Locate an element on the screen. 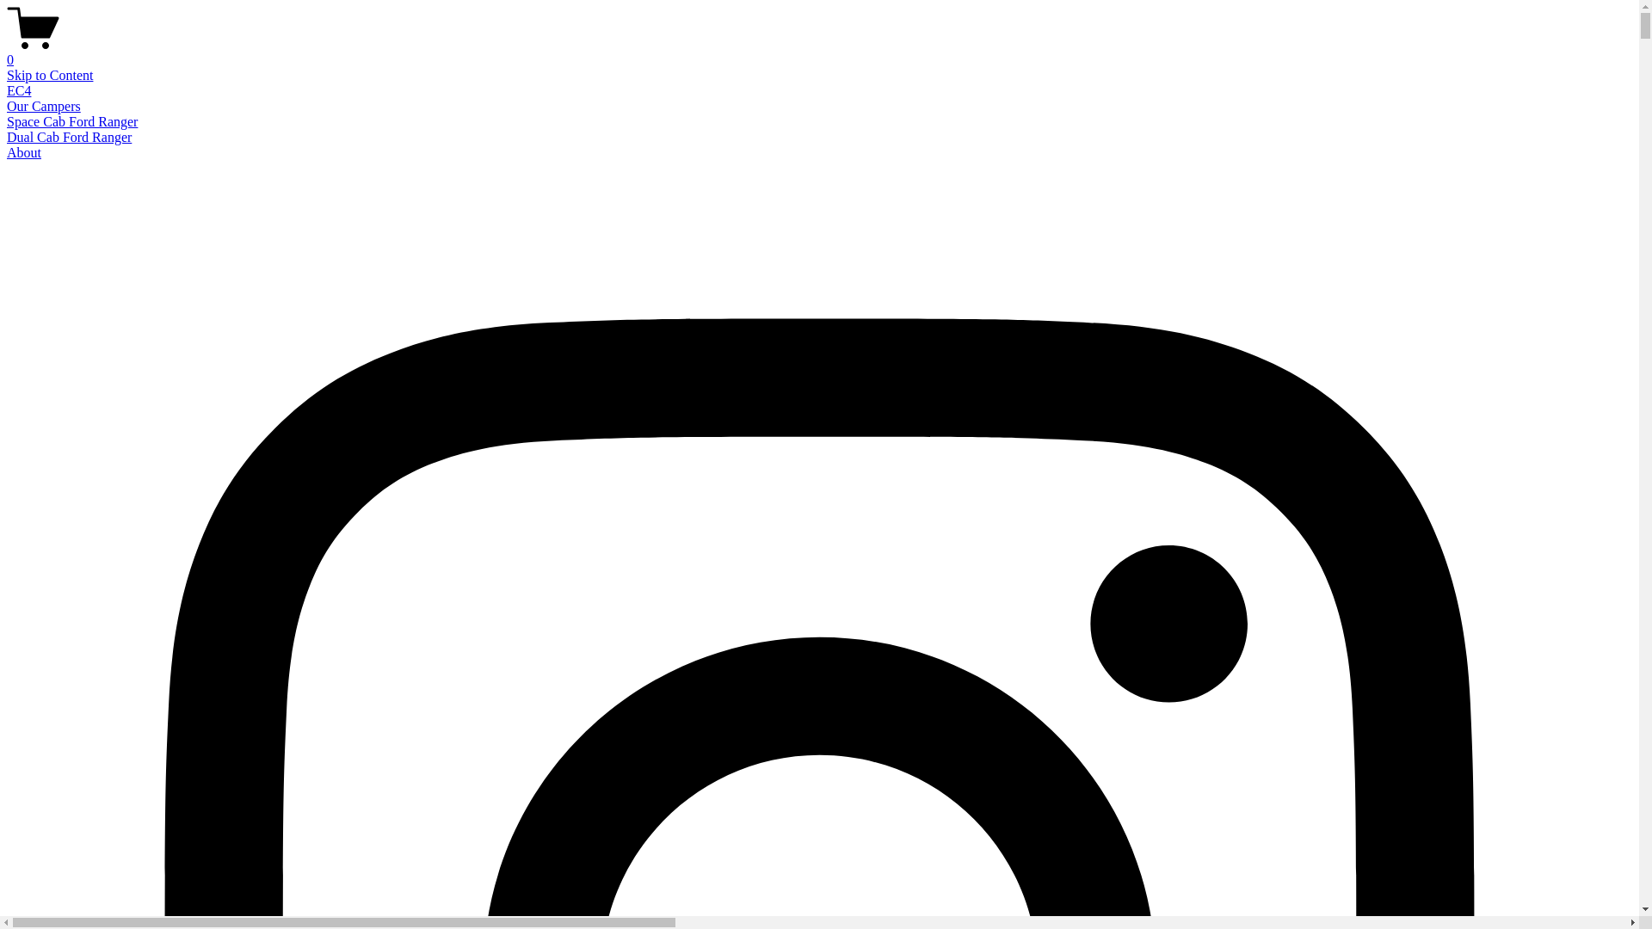 The width and height of the screenshot is (1652, 929). Our Campers is located at coordinates (44, 107).